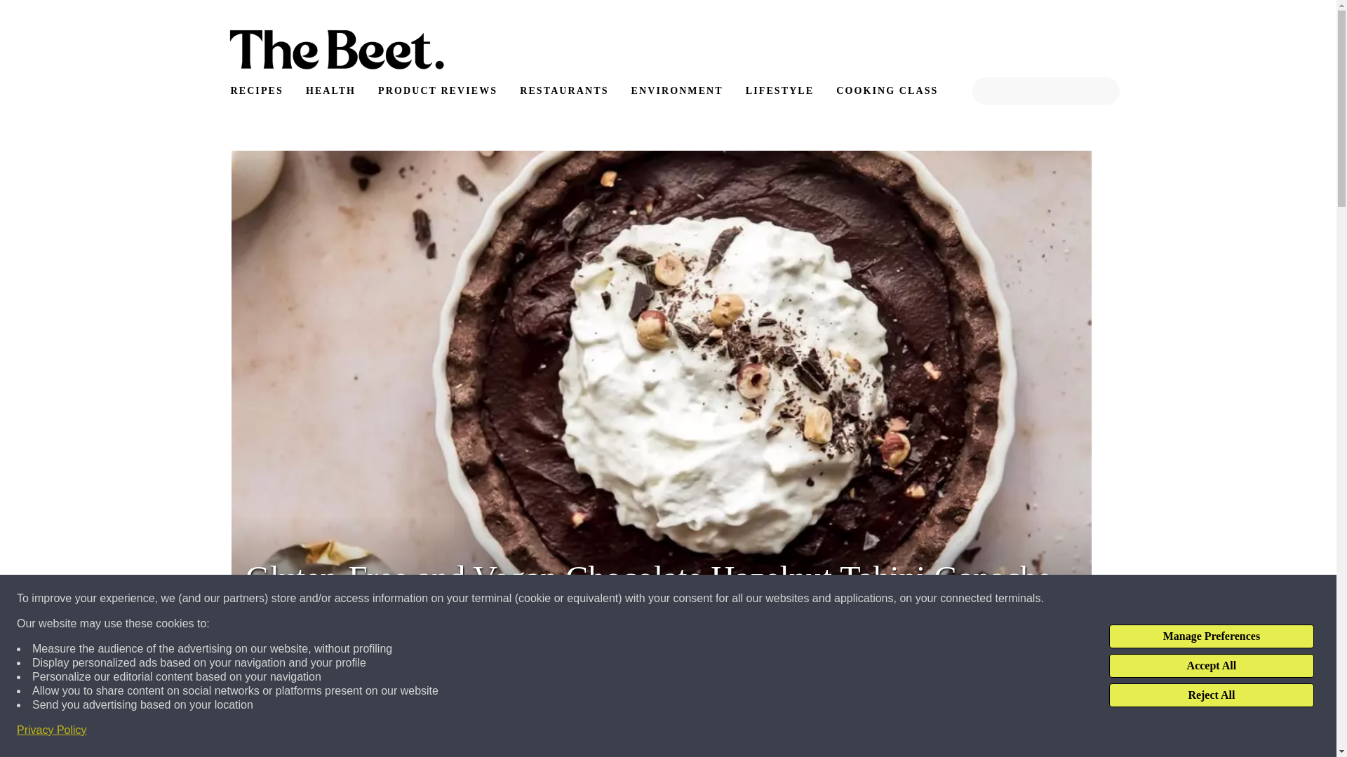  Describe the element at coordinates (564, 91) in the screenshot. I see `RESTAURANTS` at that location.